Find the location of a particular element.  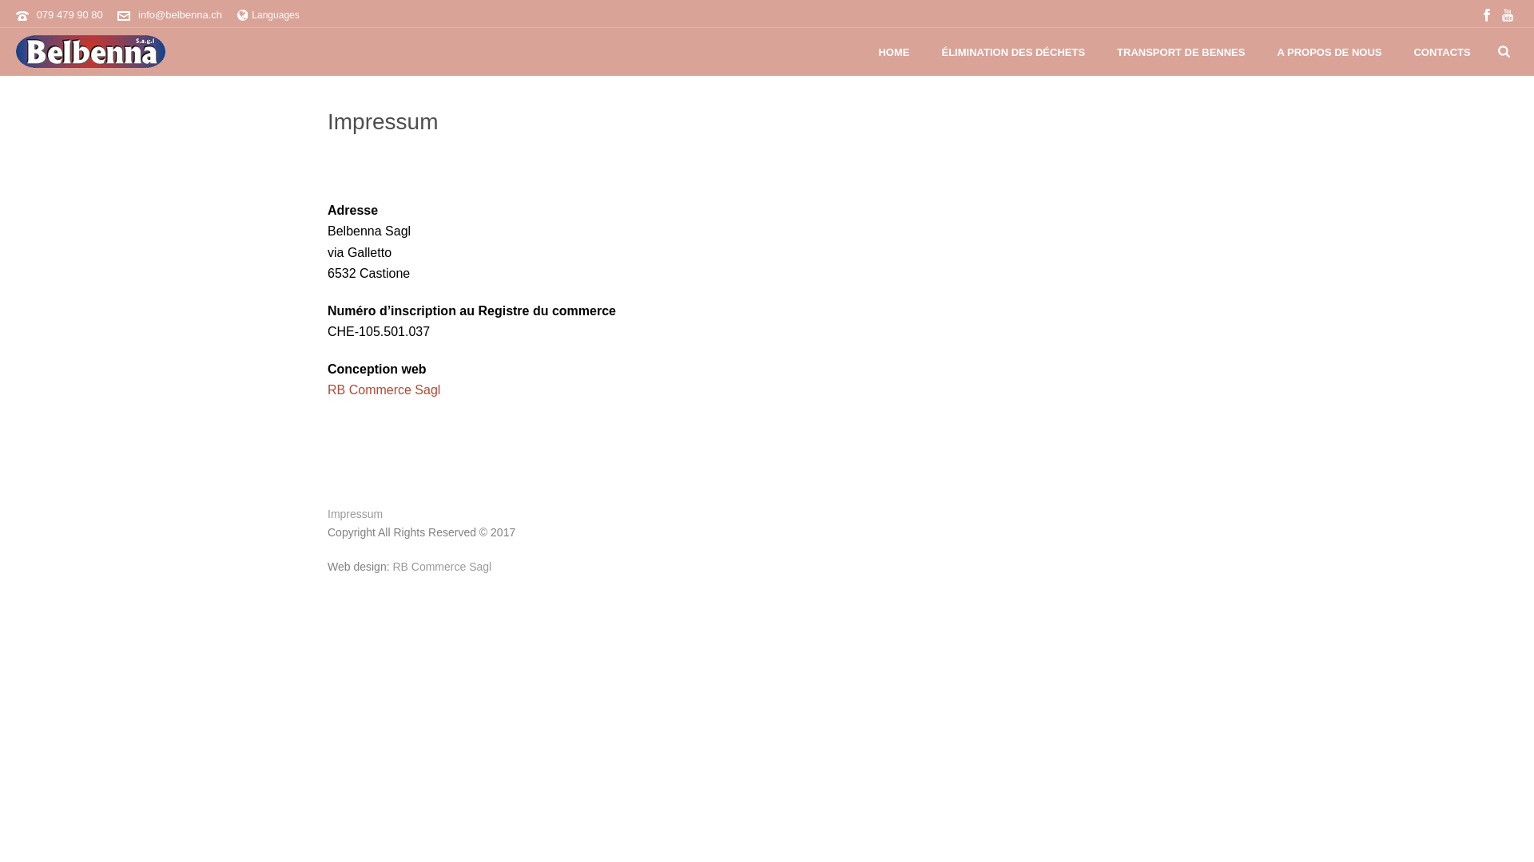

HOME is located at coordinates (893, 53).